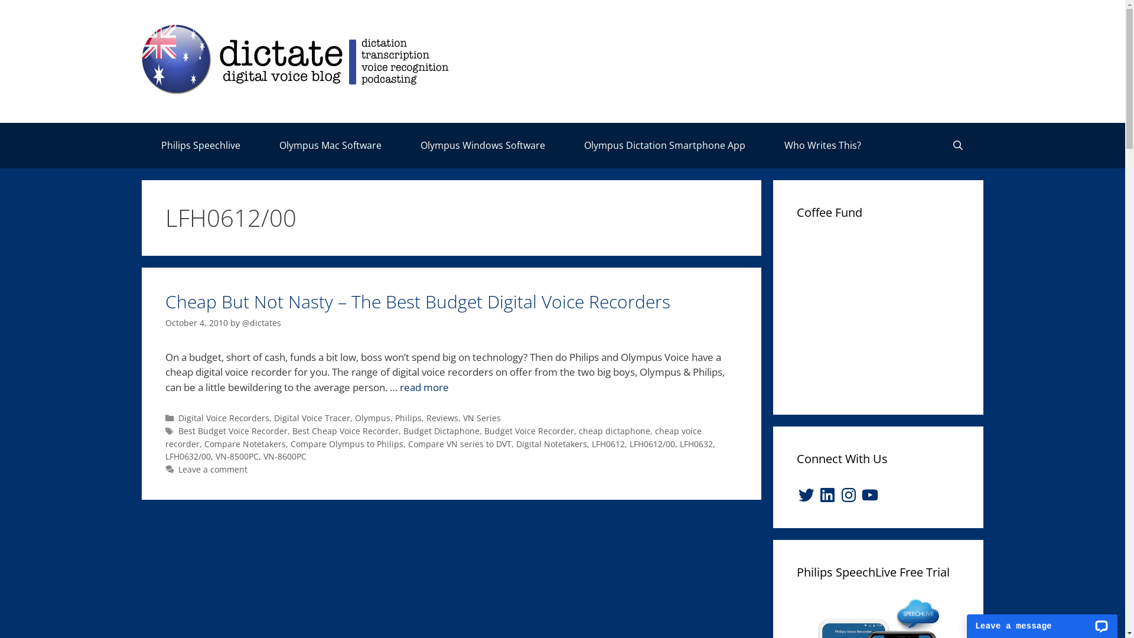 This screenshot has width=1134, height=638. What do you see at coordinates (245, 444) in the screenshot?
I see `Compare Notetakers` at bounding box center [245, 444].